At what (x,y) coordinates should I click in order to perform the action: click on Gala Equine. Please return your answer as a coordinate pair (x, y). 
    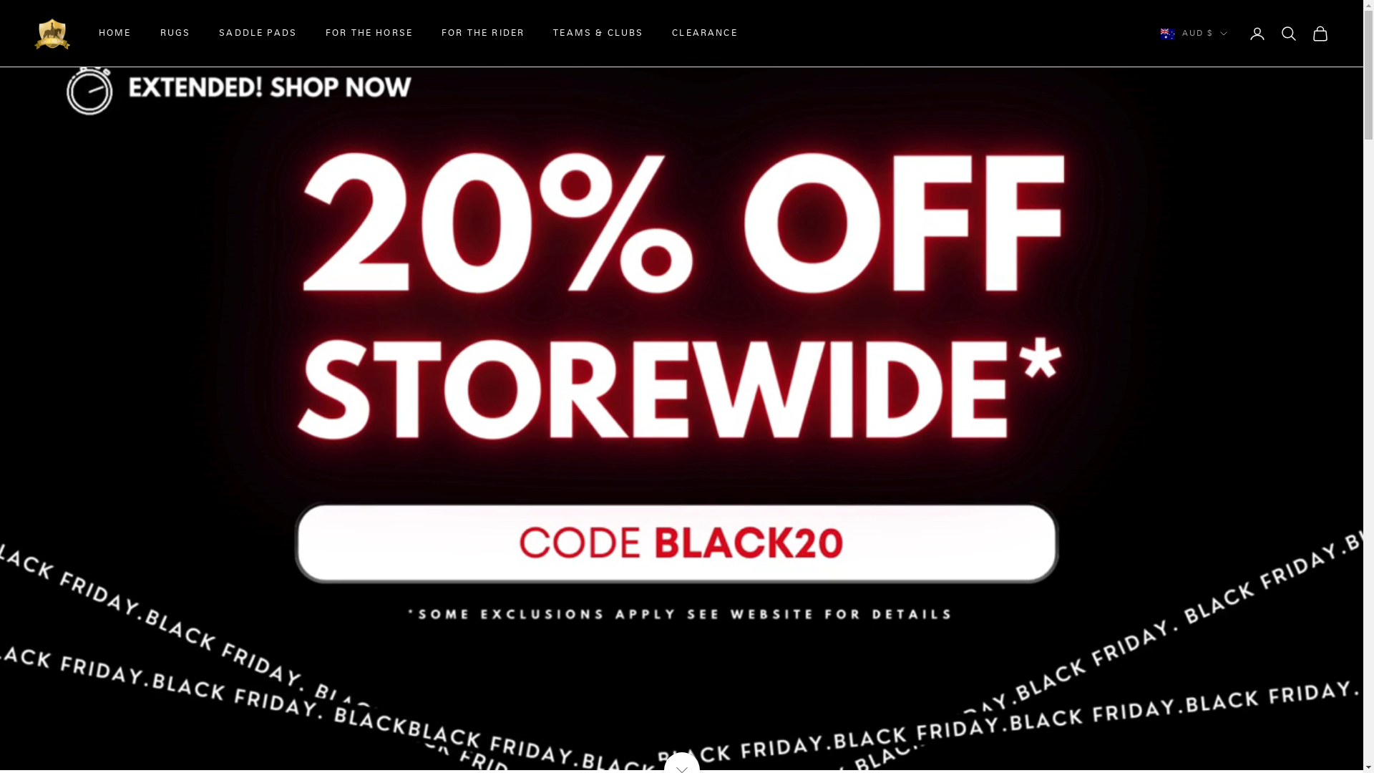
    Looking at the image, I should click on (52, 34).